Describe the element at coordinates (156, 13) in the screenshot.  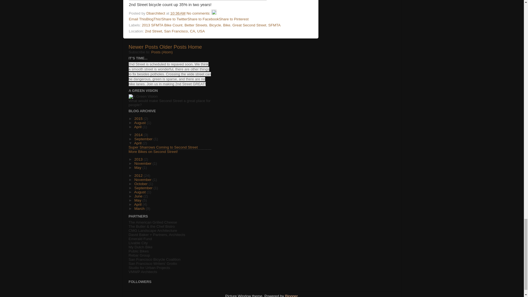
I see `Dbarchitect` at that location.